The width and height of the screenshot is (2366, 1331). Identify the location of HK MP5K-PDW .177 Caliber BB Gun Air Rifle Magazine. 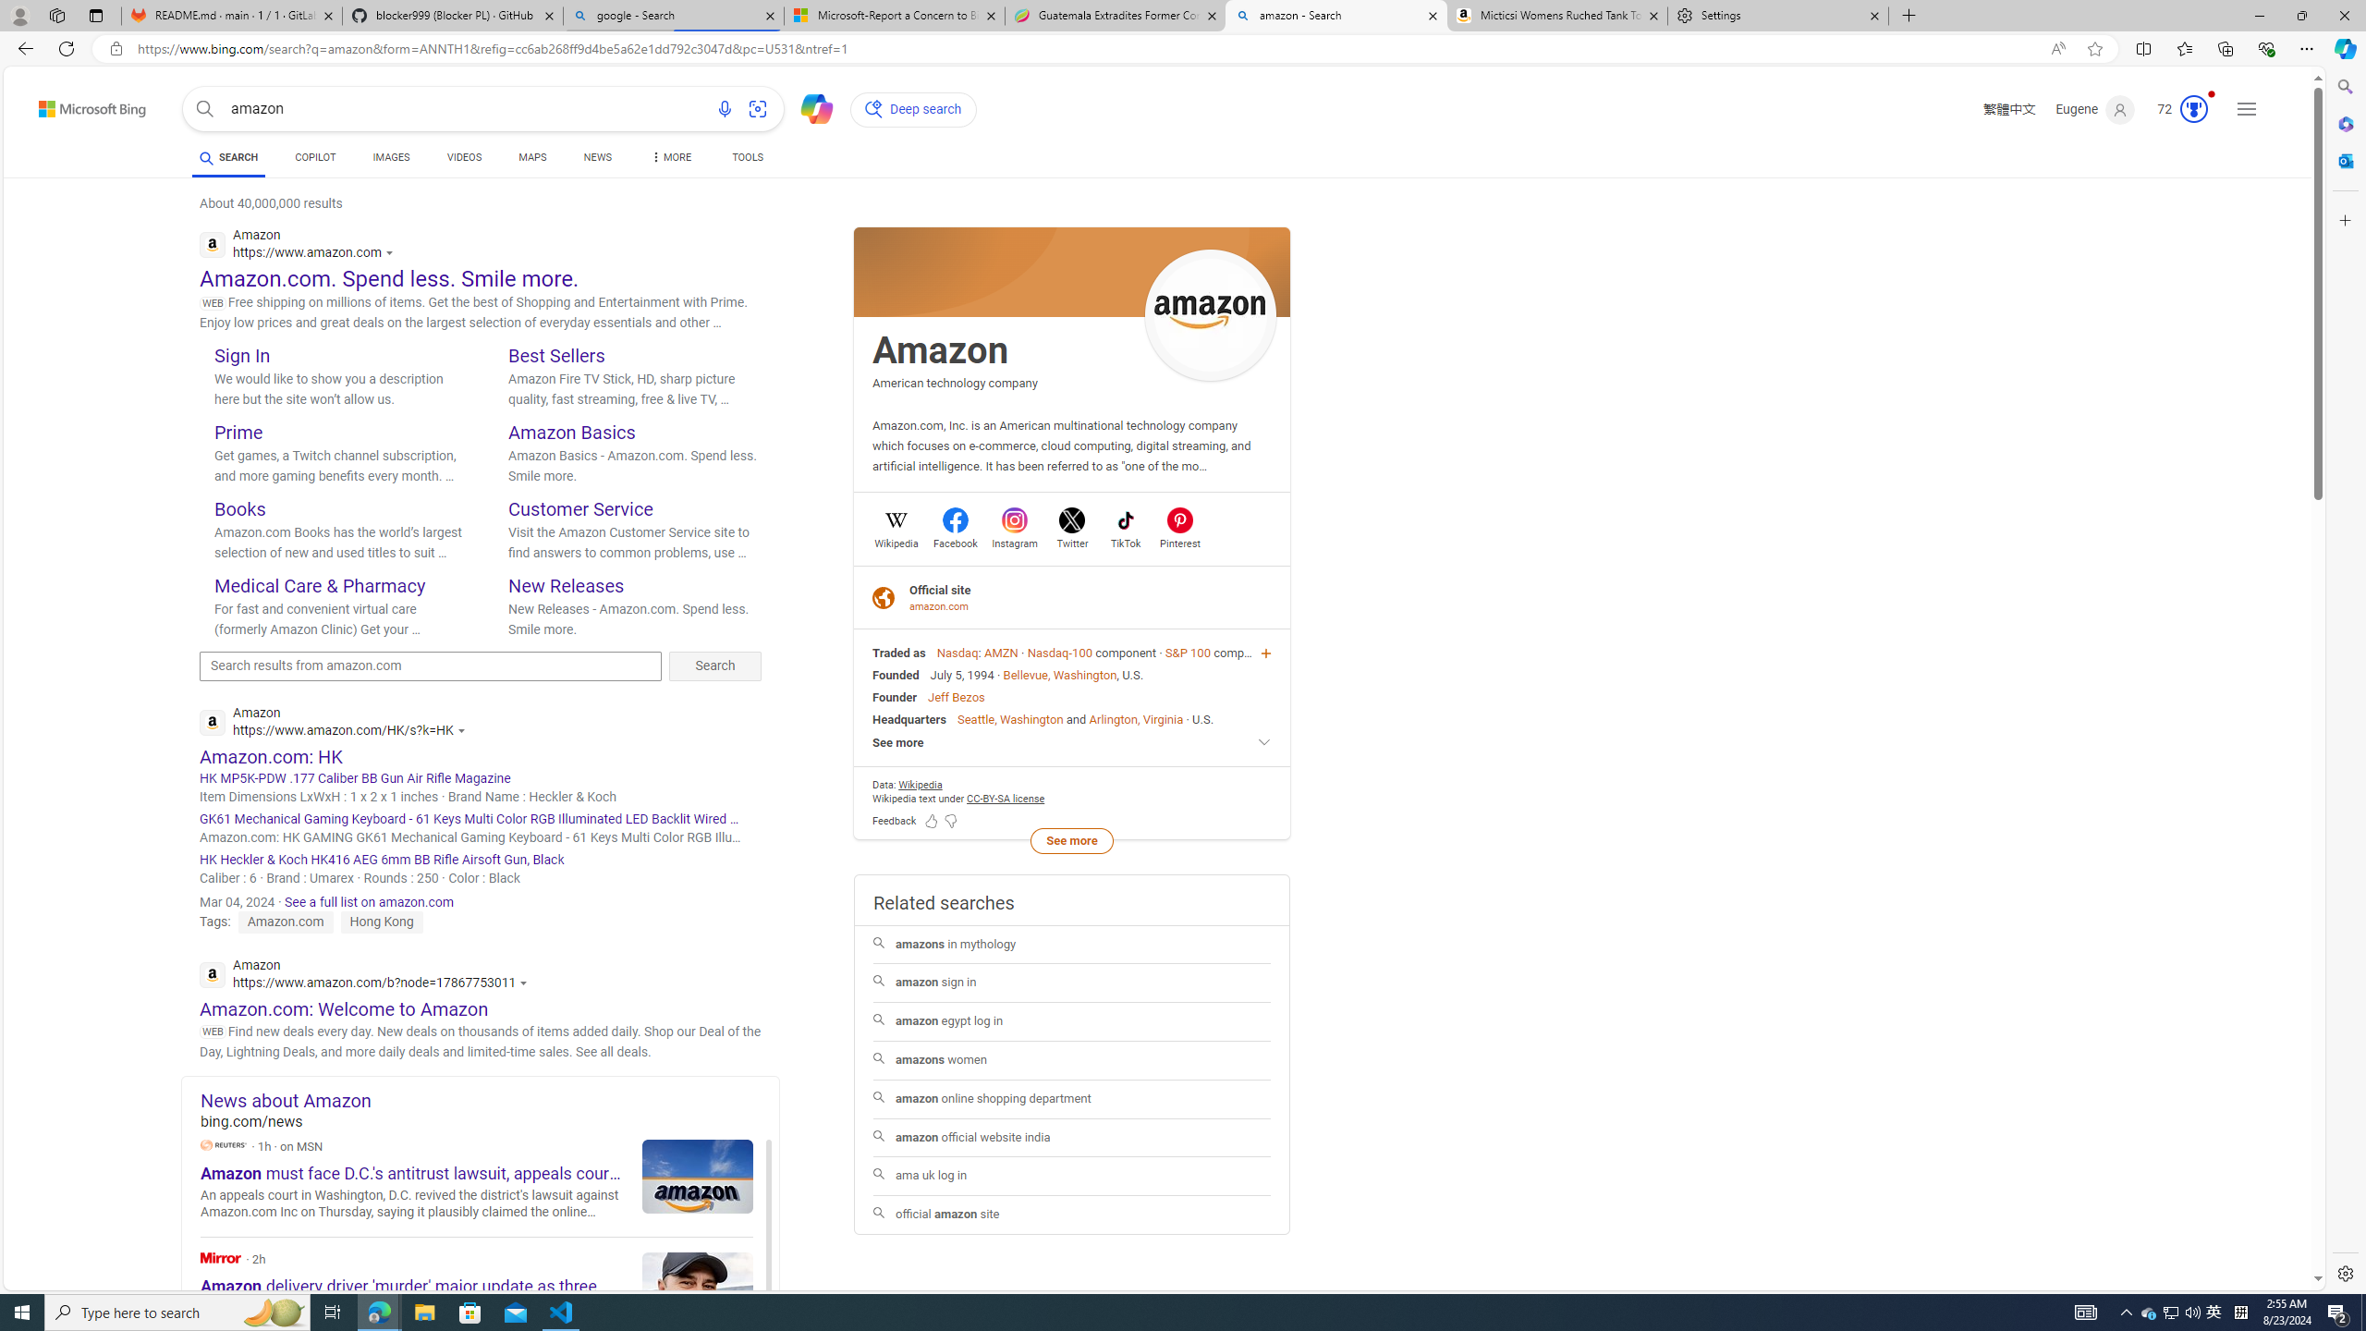
(481, 778).